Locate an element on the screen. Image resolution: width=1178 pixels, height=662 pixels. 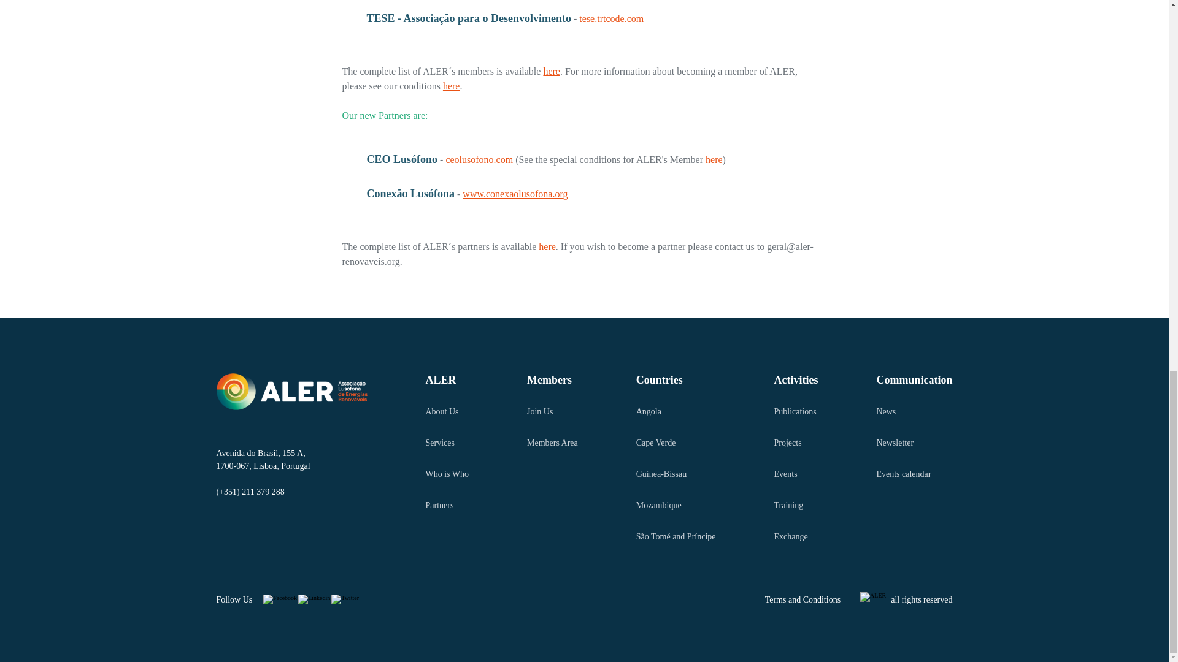
www.cabeolica.com is located at coordinates (488, 2).